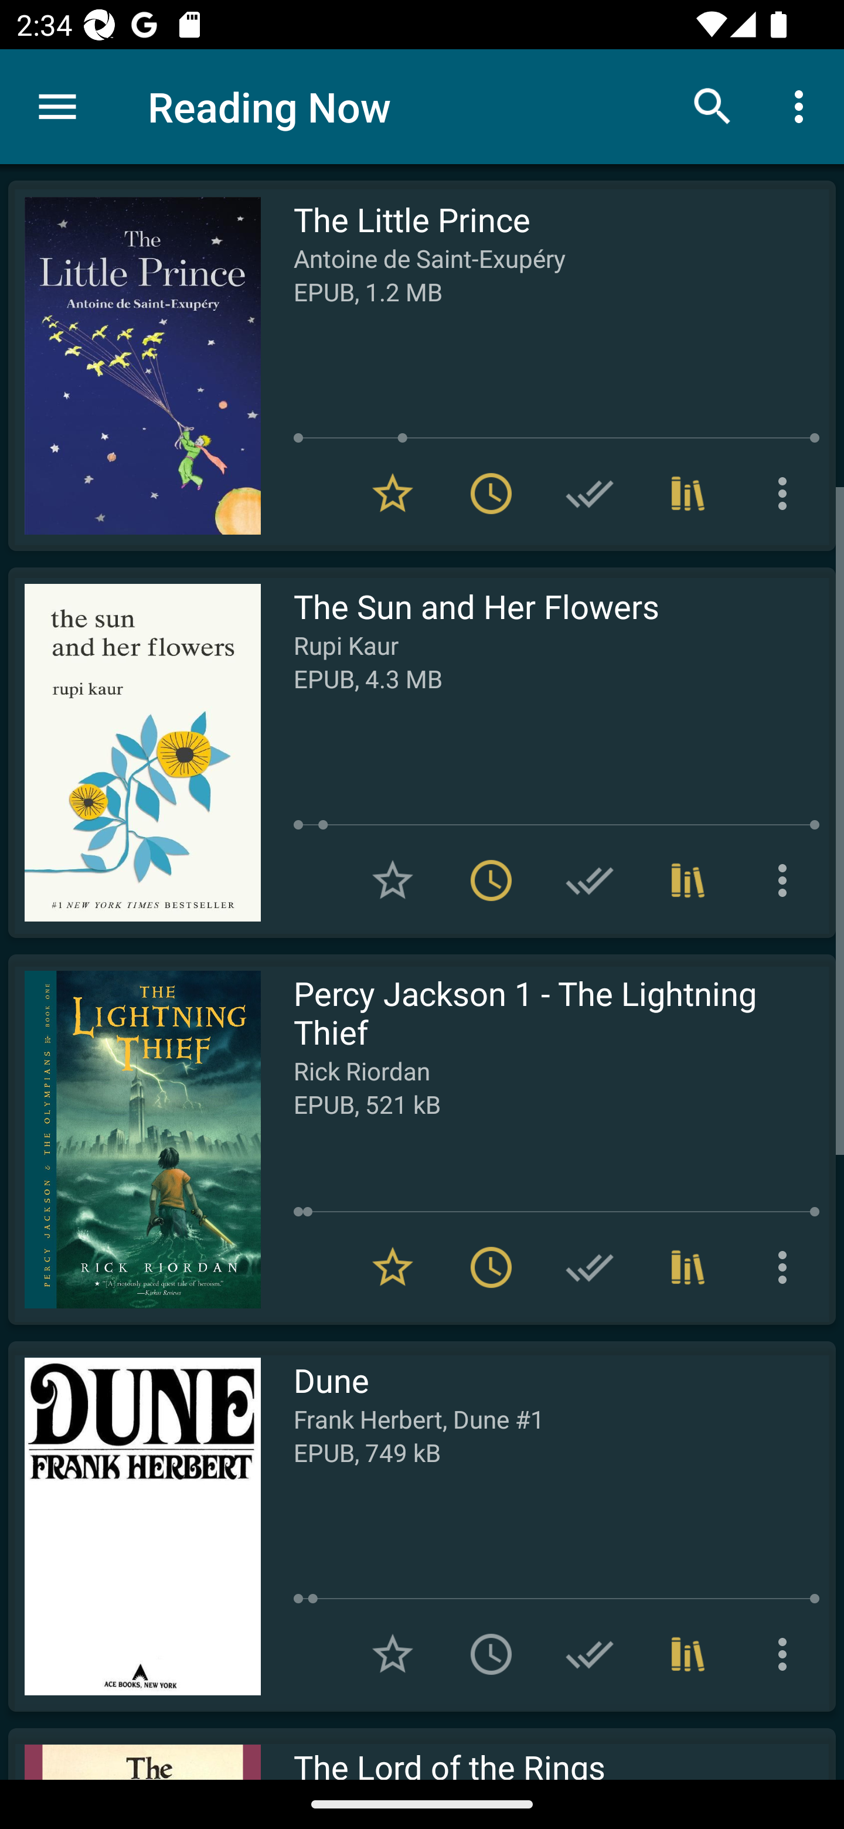 This screenshot has width=844, height=1829. What do you see at coordinates (491, 1267) in the screenshot?
I see `Remove from To read` at bounding box center [491, 1267].